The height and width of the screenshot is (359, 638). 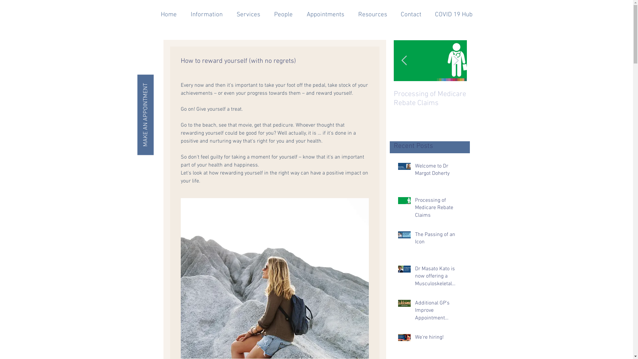 What do you see at coordinates (439, 339) in the screenshot?
I see `We're hiring!` at bounding box center [439, 339].